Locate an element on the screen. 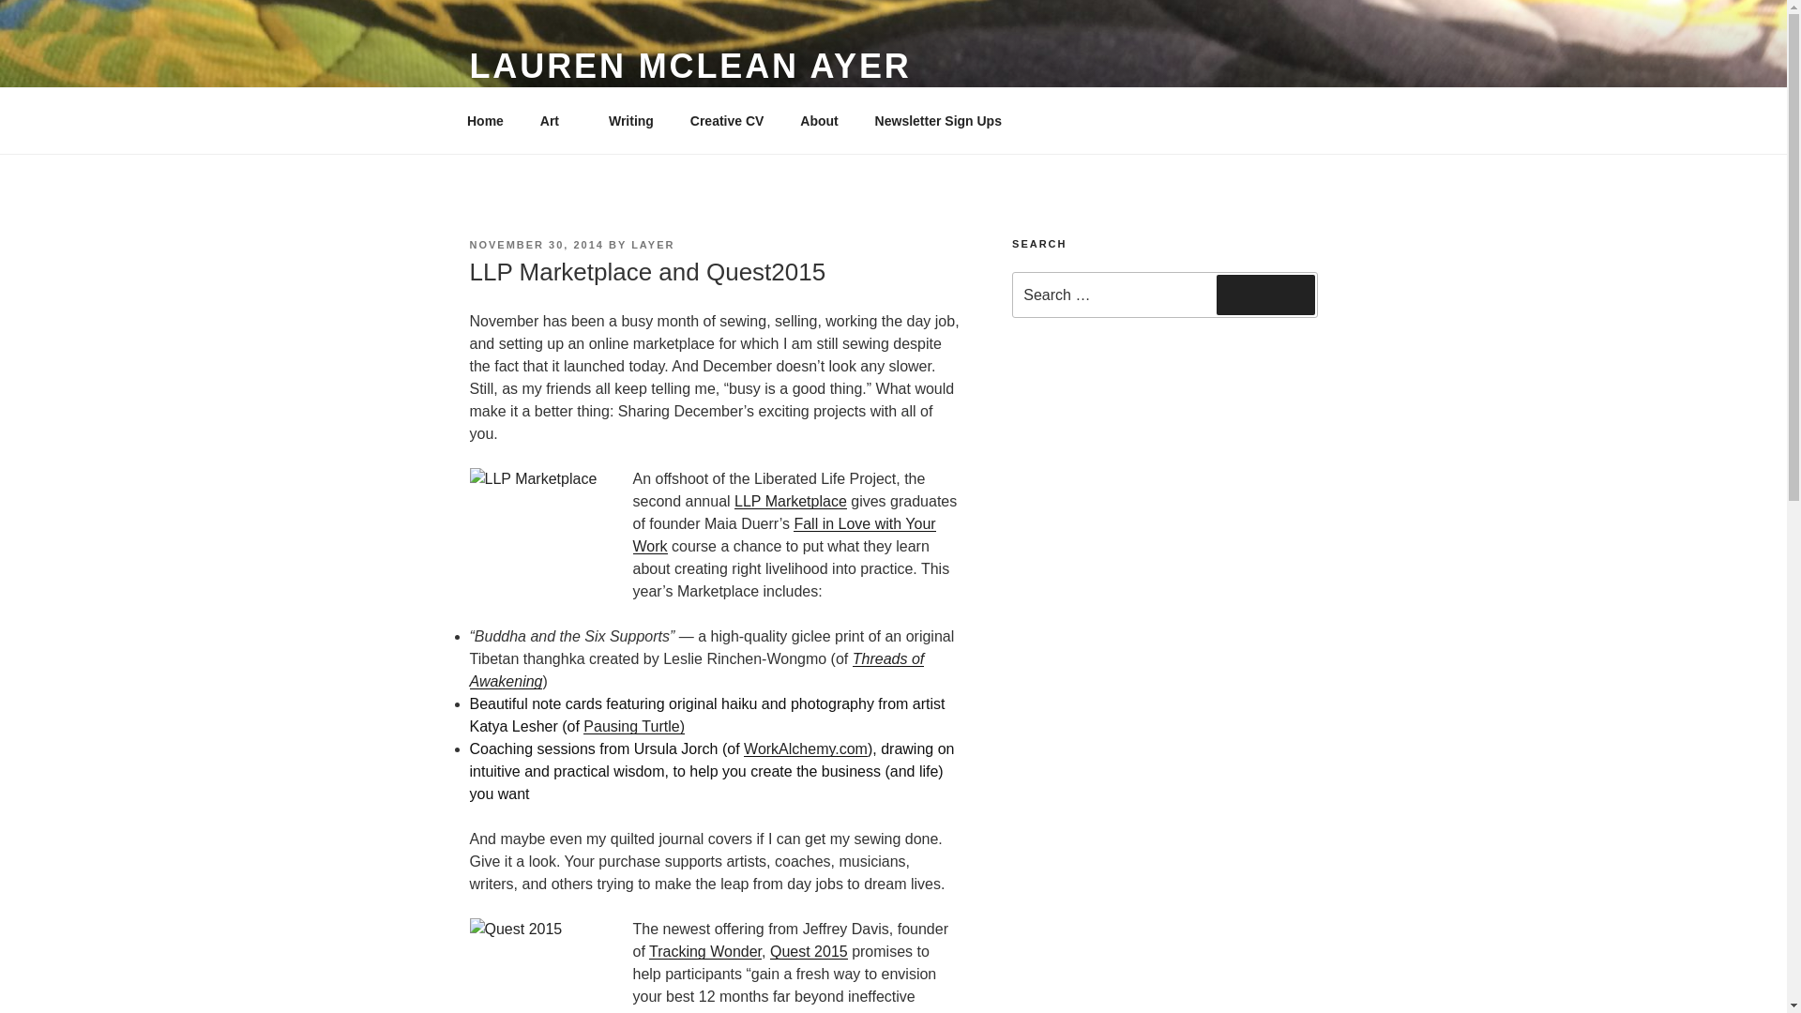 The width and height of the screenshot is (1801, 1013). WorkAlchemy.com is located at coordinates (805, 748).